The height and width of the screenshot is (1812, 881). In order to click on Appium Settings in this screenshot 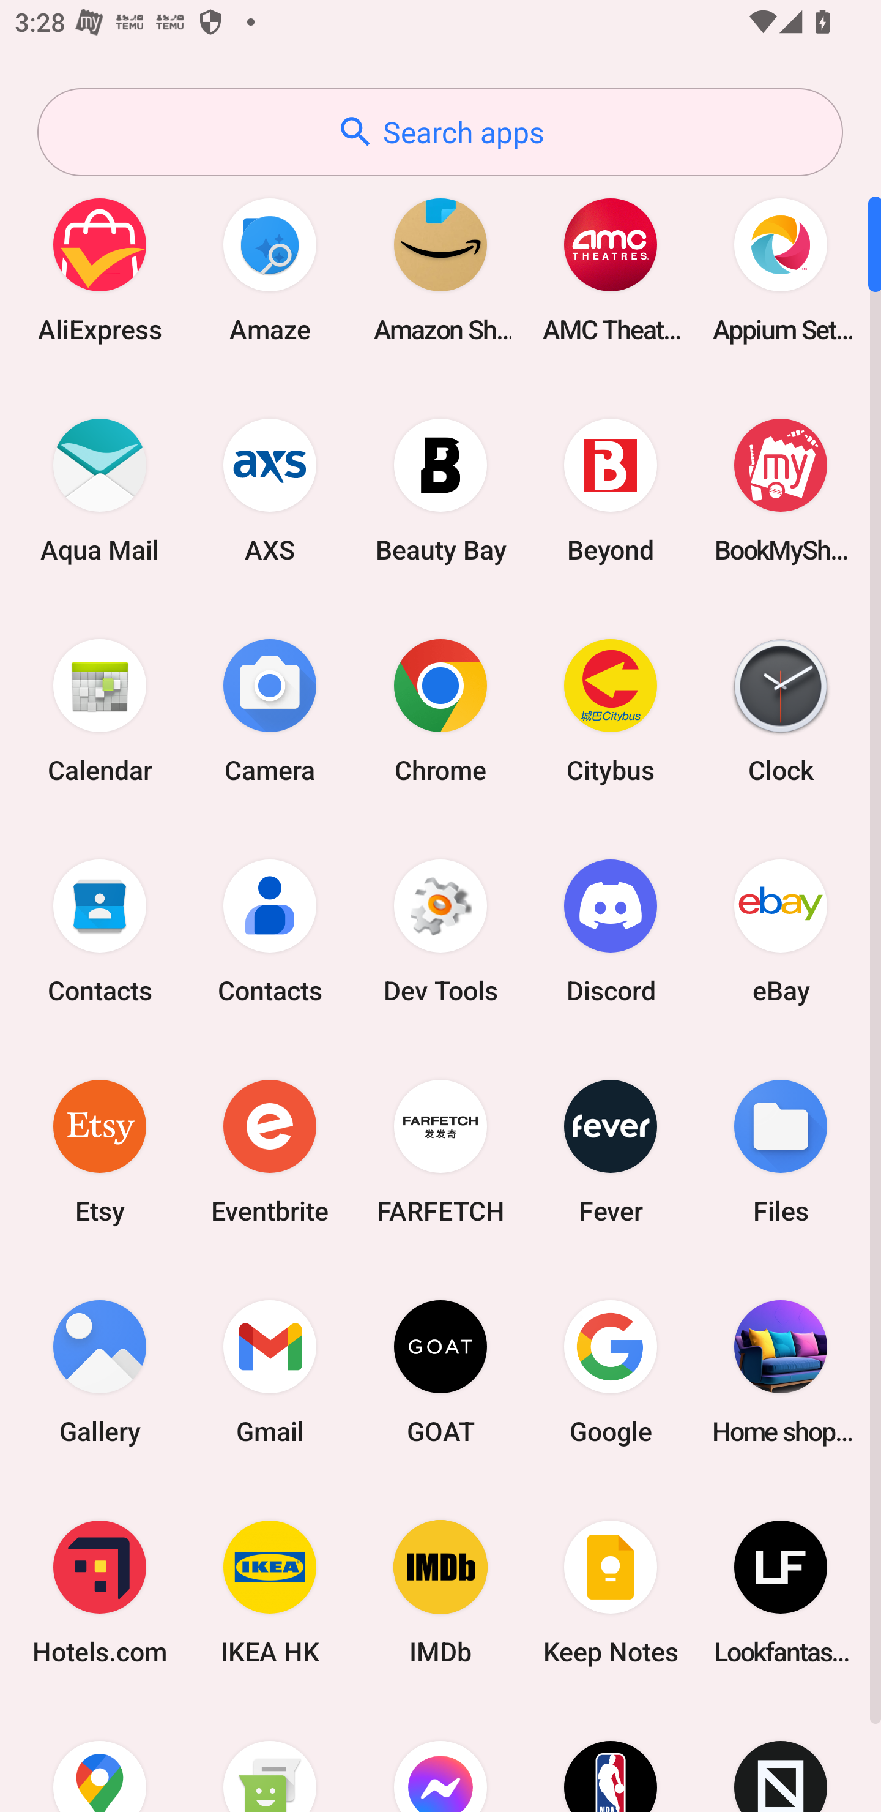, I will do `click(781, 269)`.